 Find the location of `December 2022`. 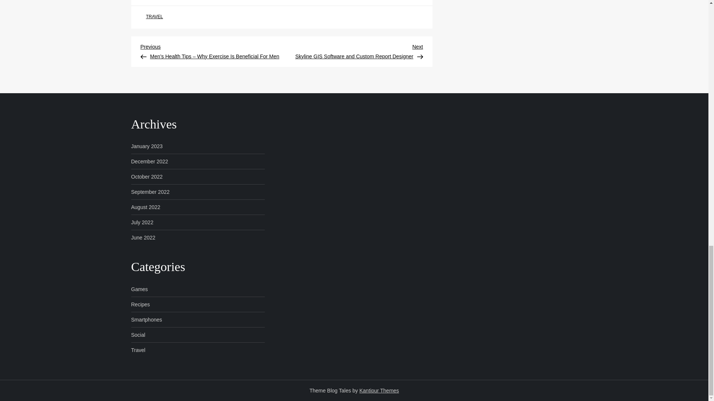

December 2022 is located at coordinates (149, 162).